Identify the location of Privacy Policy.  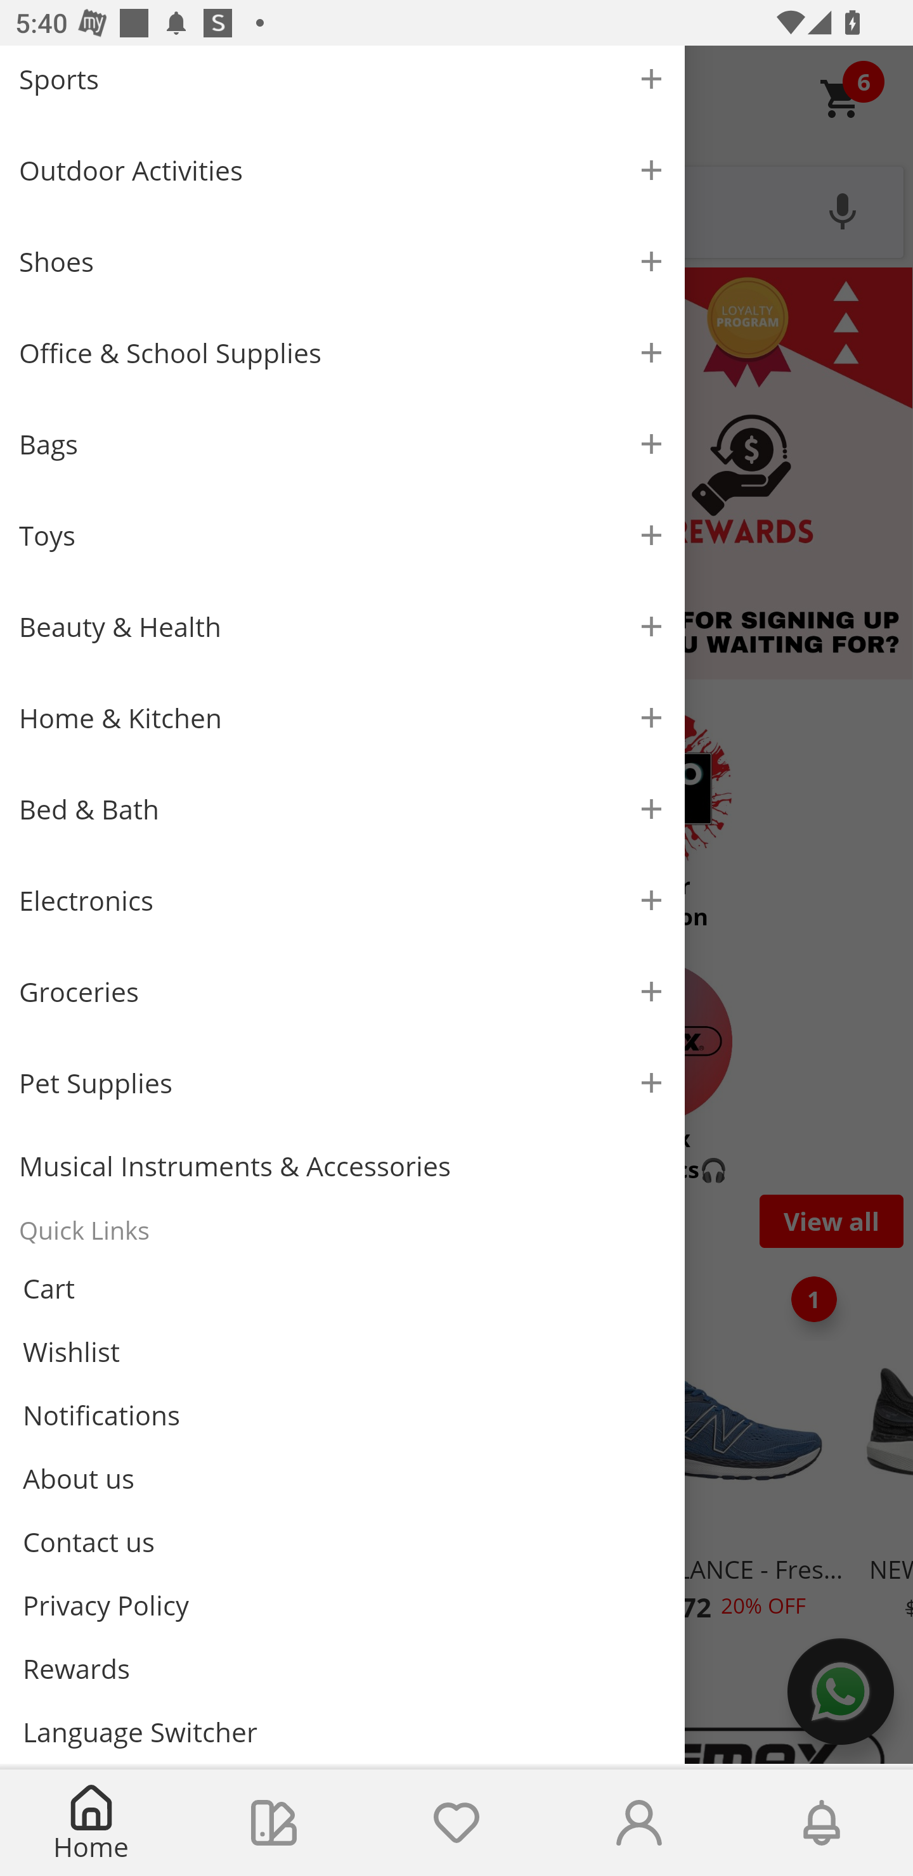
(342, 1606).